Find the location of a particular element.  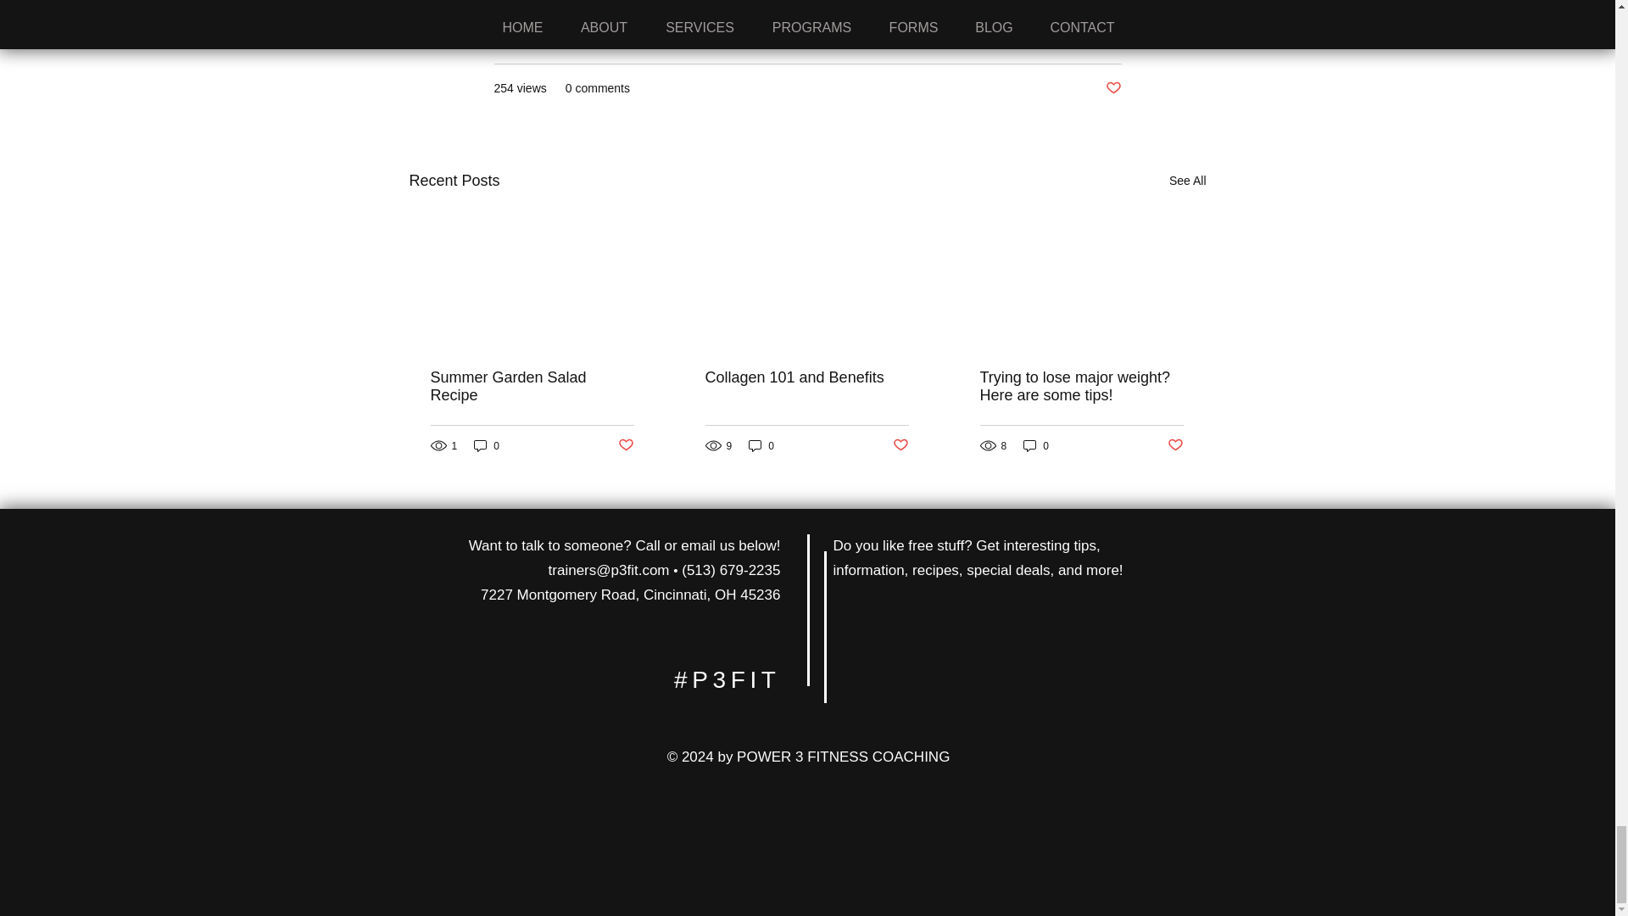

0 is located at coordinates (1036, 445).